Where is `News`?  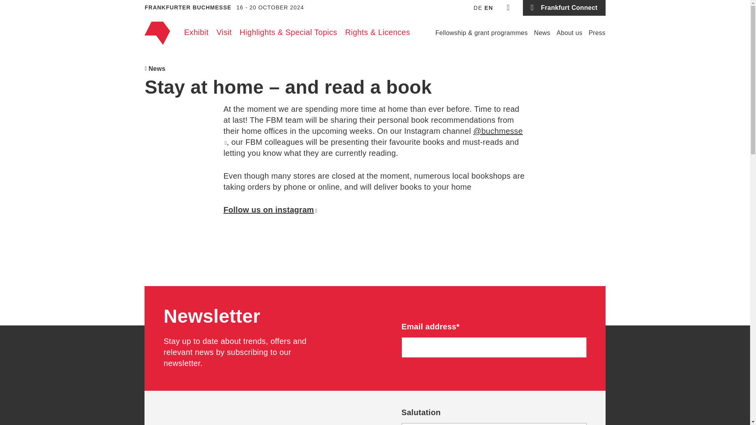
News is located at coordinates (542, 33).